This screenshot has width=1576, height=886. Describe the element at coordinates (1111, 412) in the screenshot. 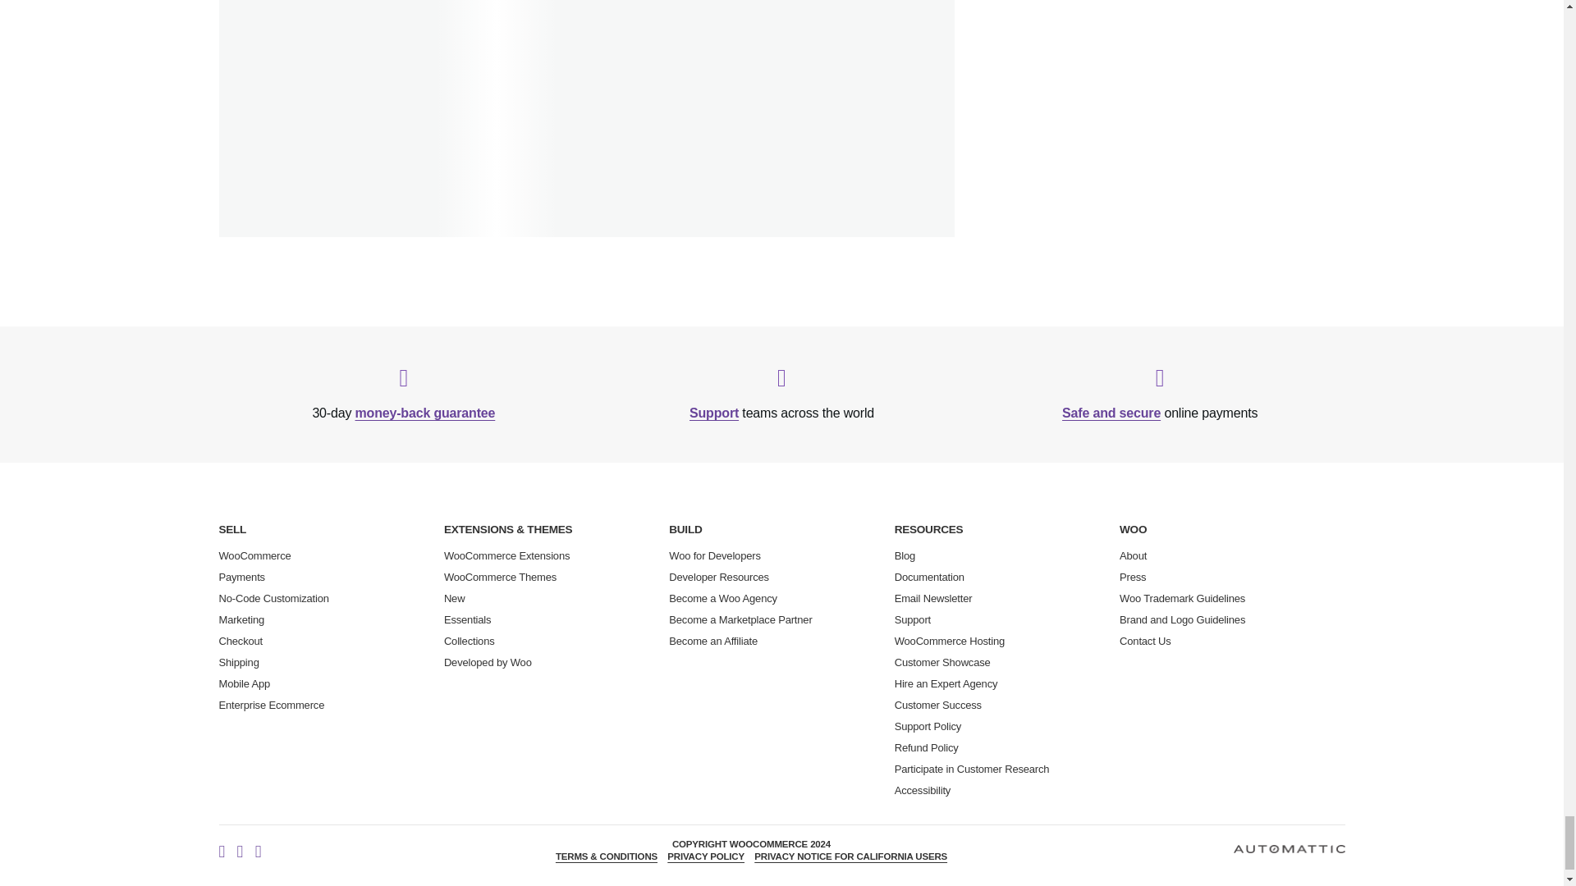

I see `Safe and secure` at that location.